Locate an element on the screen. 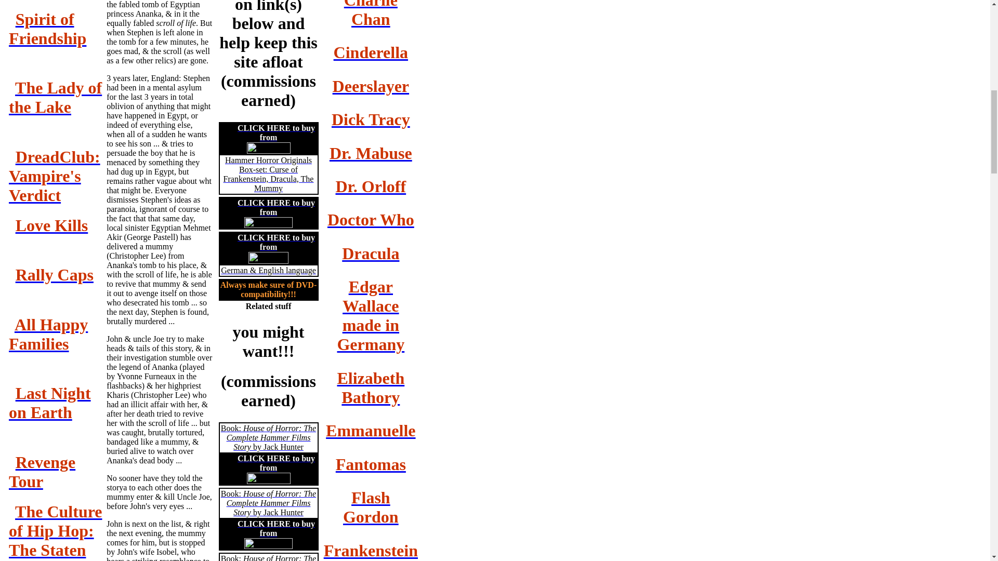  Love Kills is located at coordinates (52, 225).